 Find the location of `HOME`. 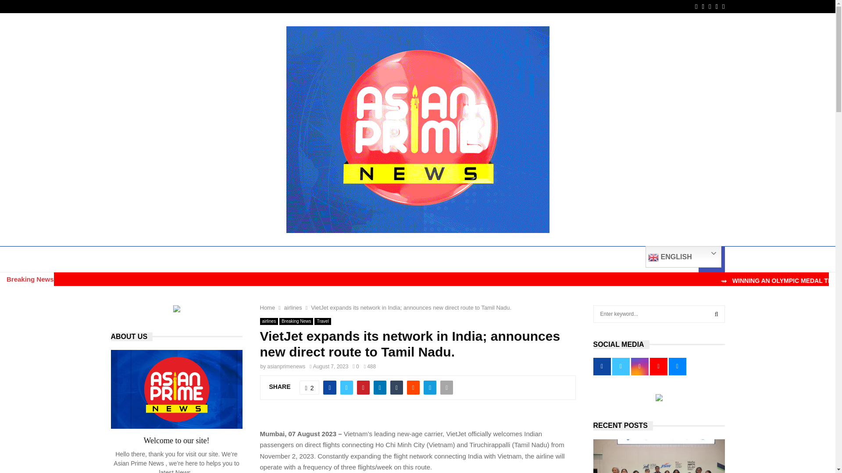

HOME is located at coordinates (126, 259).